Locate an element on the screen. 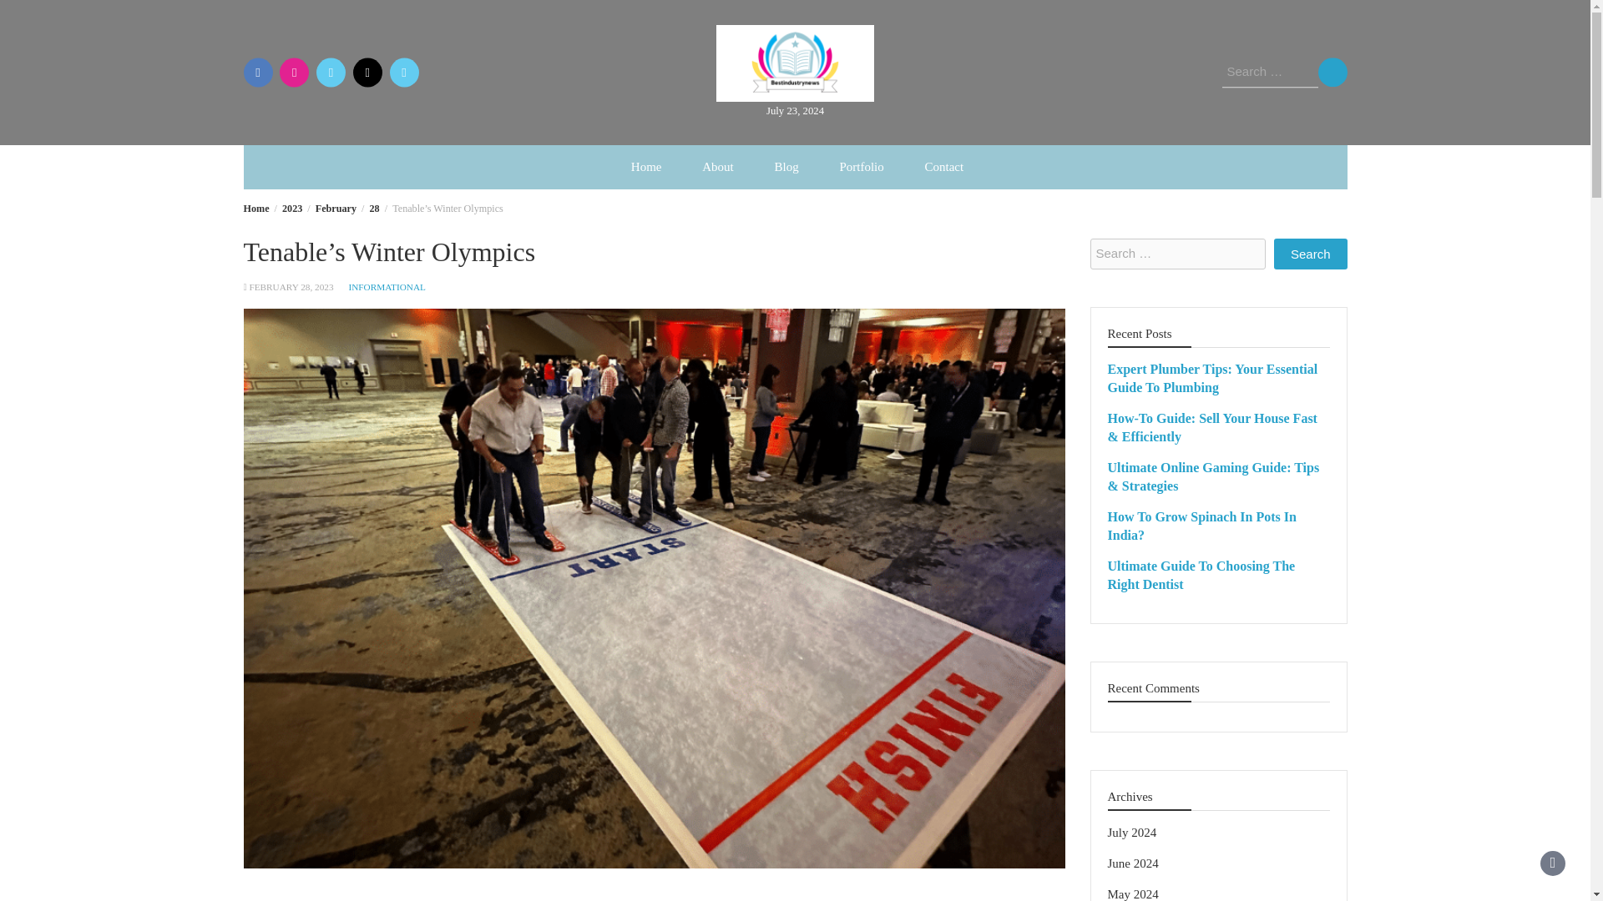 The image size is (1603, 901). February is located at coordinates (336, 209).